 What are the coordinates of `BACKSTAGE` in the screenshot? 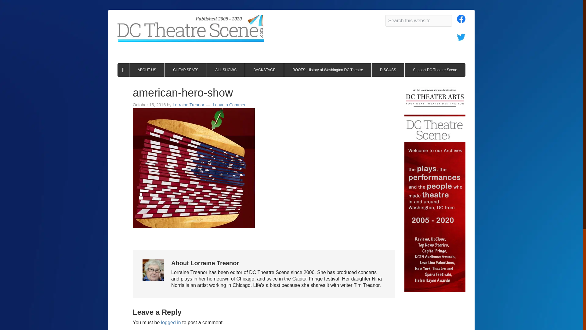 It's located at (264, 70).